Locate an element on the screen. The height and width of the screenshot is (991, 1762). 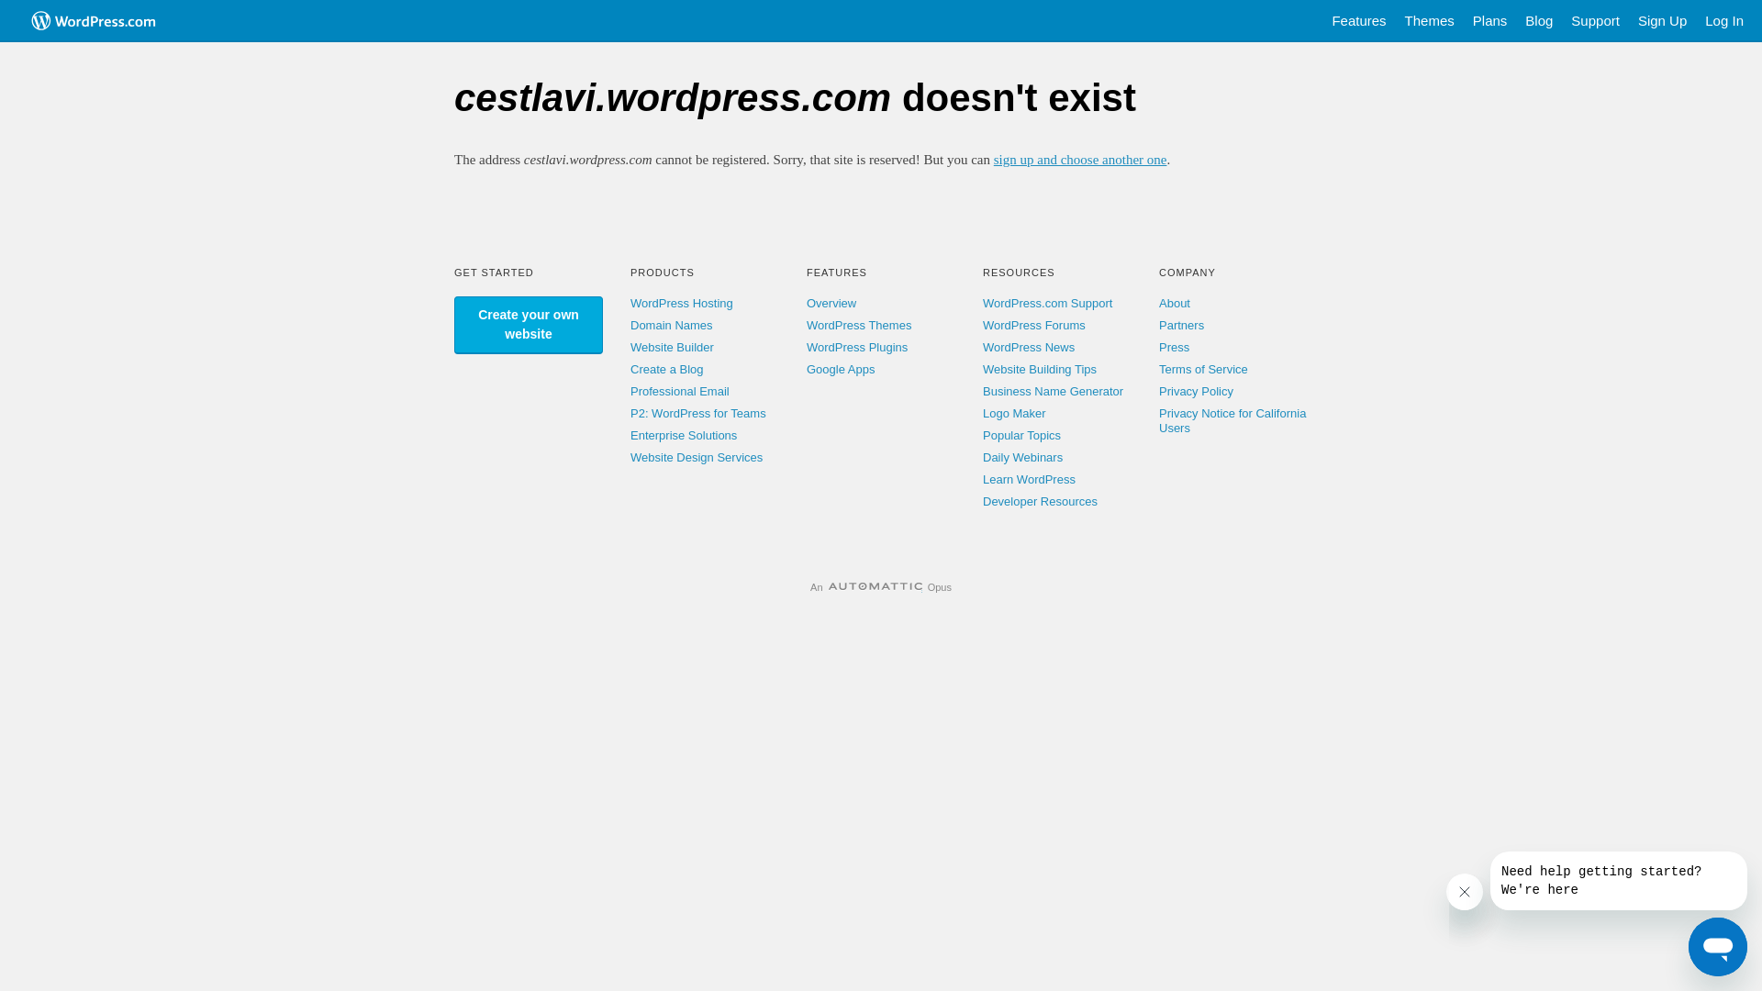
Message from company is located at coordinates (1619, 881).